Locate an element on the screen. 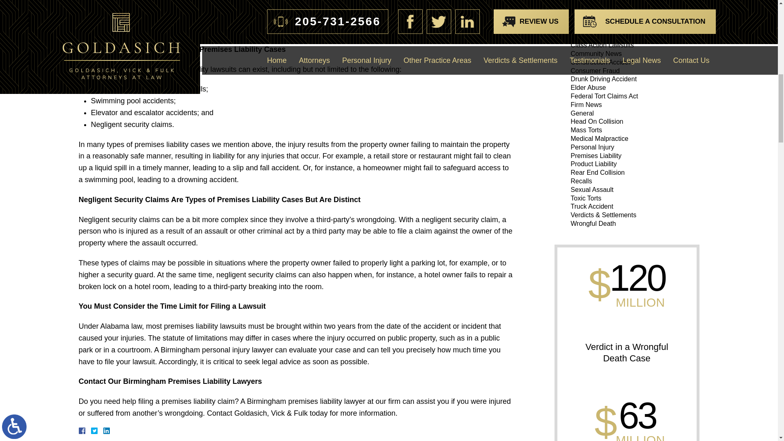 This screenshot has height=441, width=784. Facebook is located at coordinates (91, 430).